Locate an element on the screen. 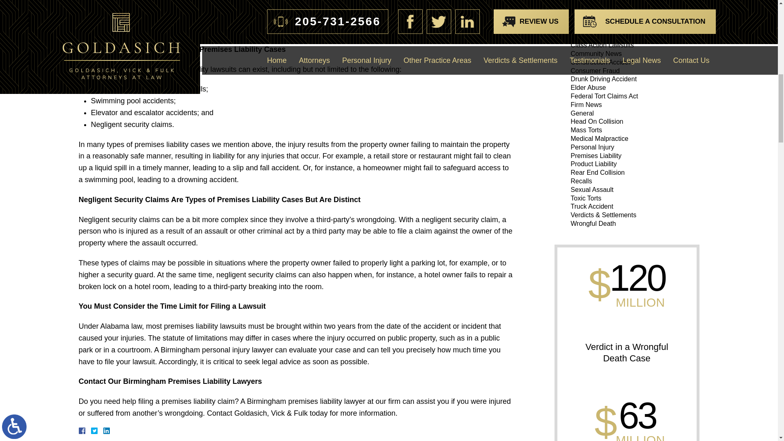 This screenshot has height=441, width=784. Facebook is located at coordinates (91, 430).